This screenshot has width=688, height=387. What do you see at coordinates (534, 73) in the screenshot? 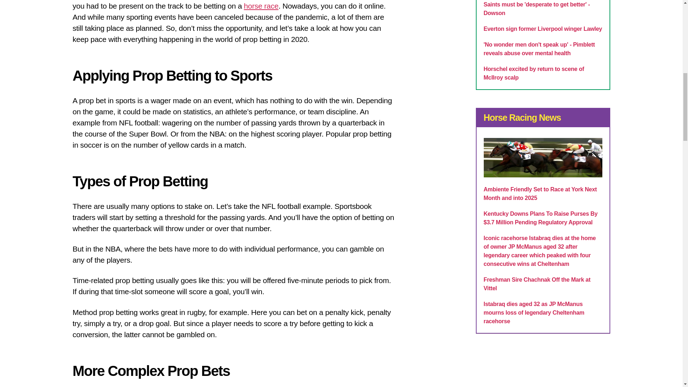
I see `Horschel excited by return to scene of McIlroy scalp` at bounding box center [534, 73].